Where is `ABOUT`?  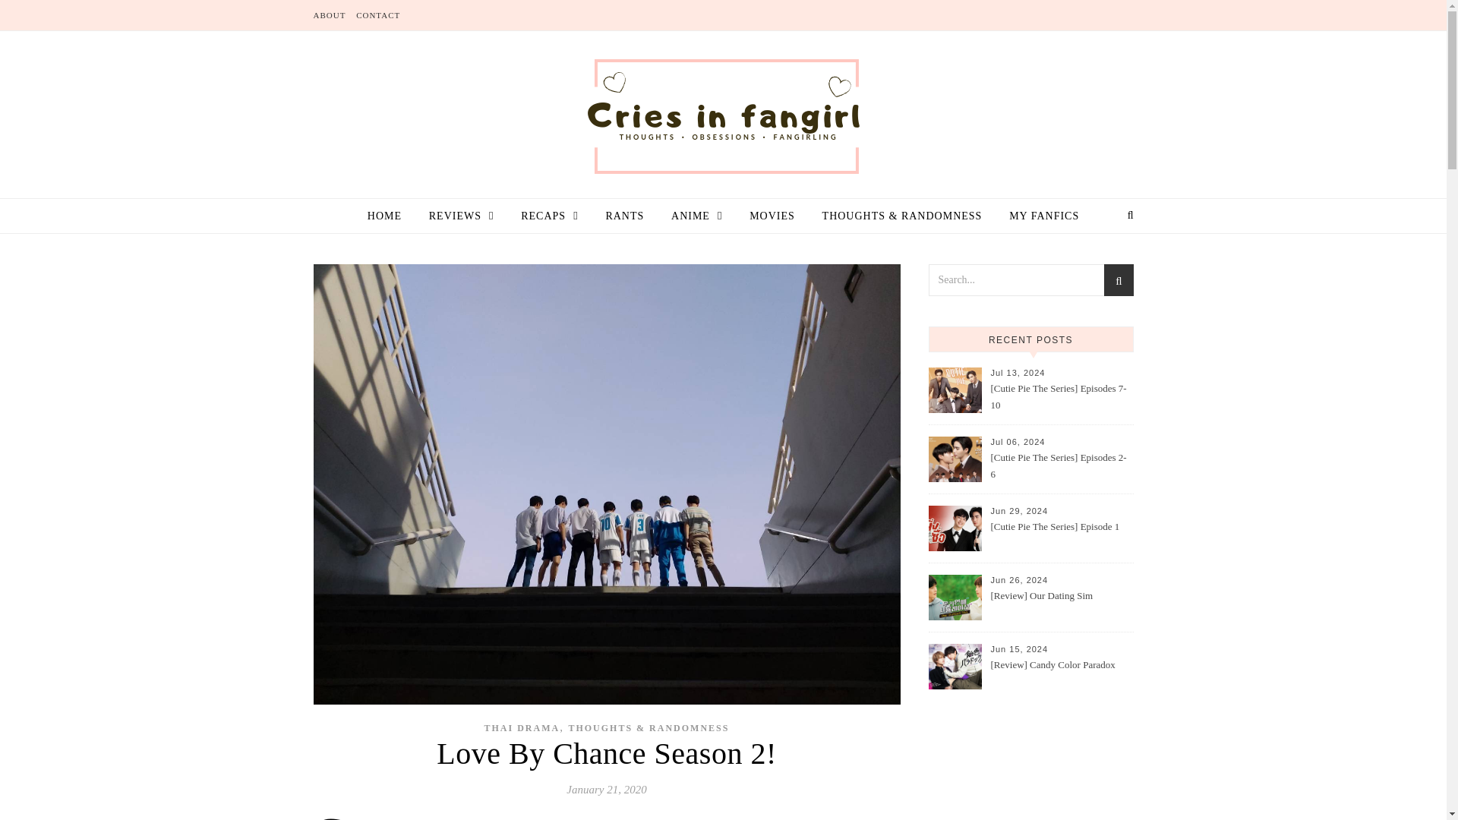 ABOUT is located at coordinates (331, 15).